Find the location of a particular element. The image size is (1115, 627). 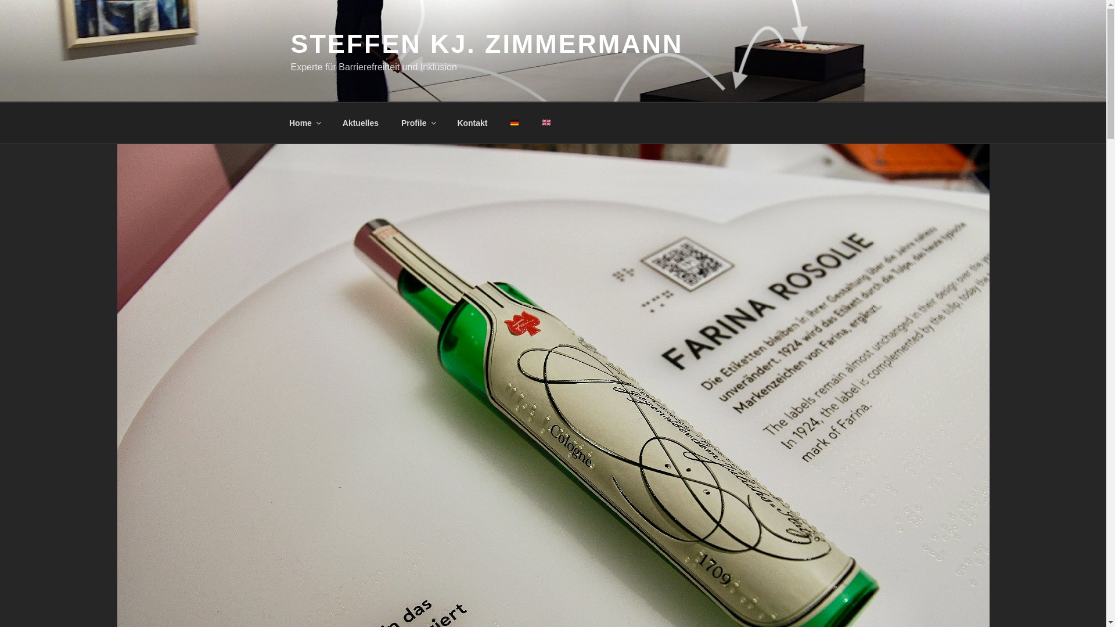

Aktuelles is located at coordinates (360, 123).